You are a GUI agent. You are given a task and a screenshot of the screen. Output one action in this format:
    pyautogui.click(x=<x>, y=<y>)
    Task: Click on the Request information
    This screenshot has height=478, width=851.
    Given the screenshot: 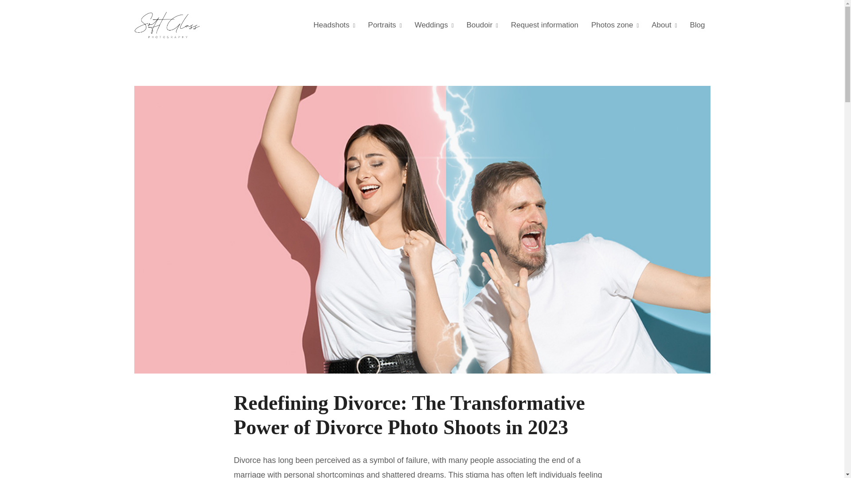 What is the action you would take?
    pyautogui.click(x=544, y=25)
    